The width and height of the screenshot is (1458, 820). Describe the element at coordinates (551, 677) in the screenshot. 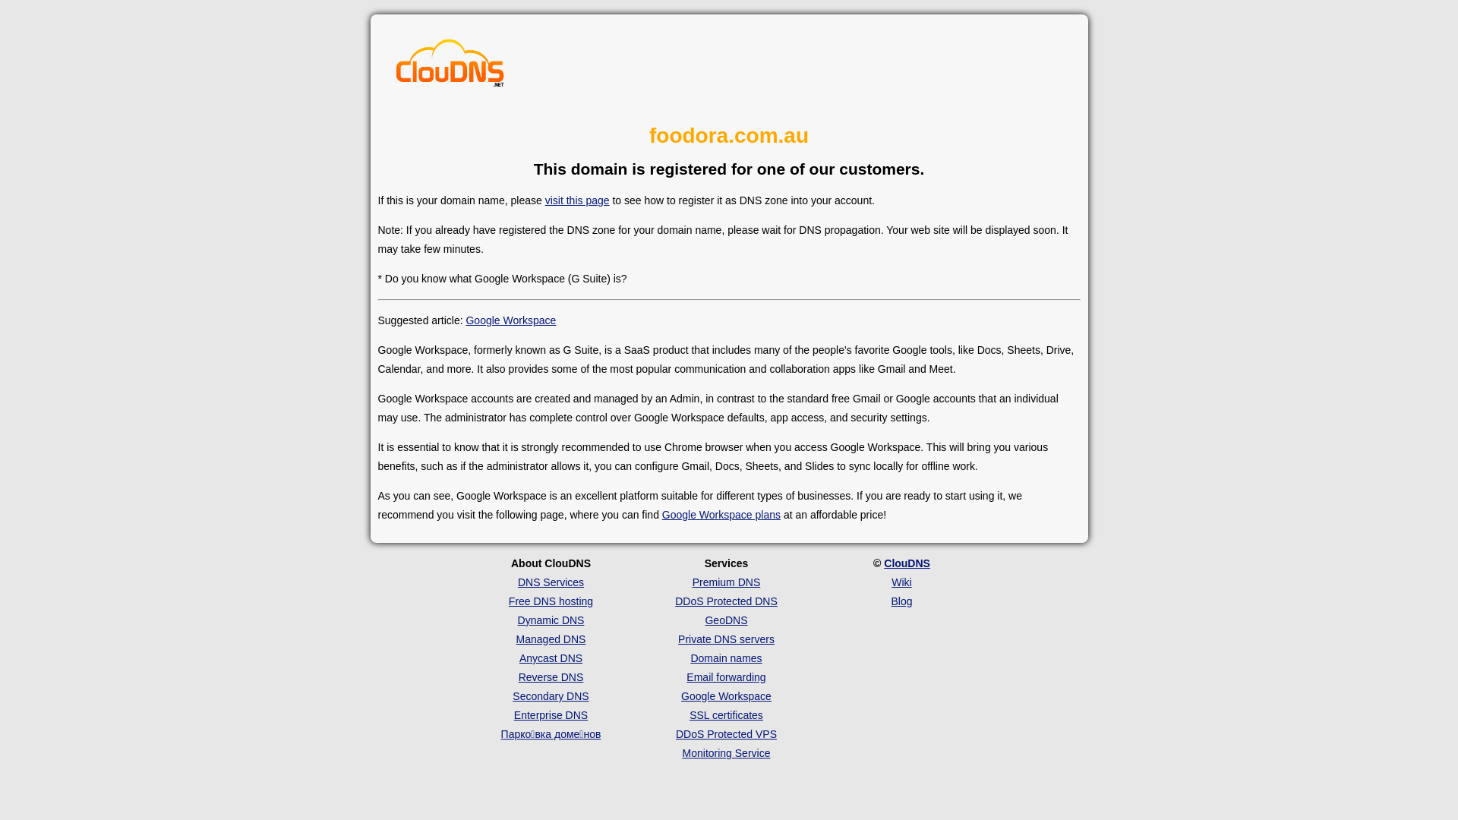

I see `Reverse DNS` at that location.